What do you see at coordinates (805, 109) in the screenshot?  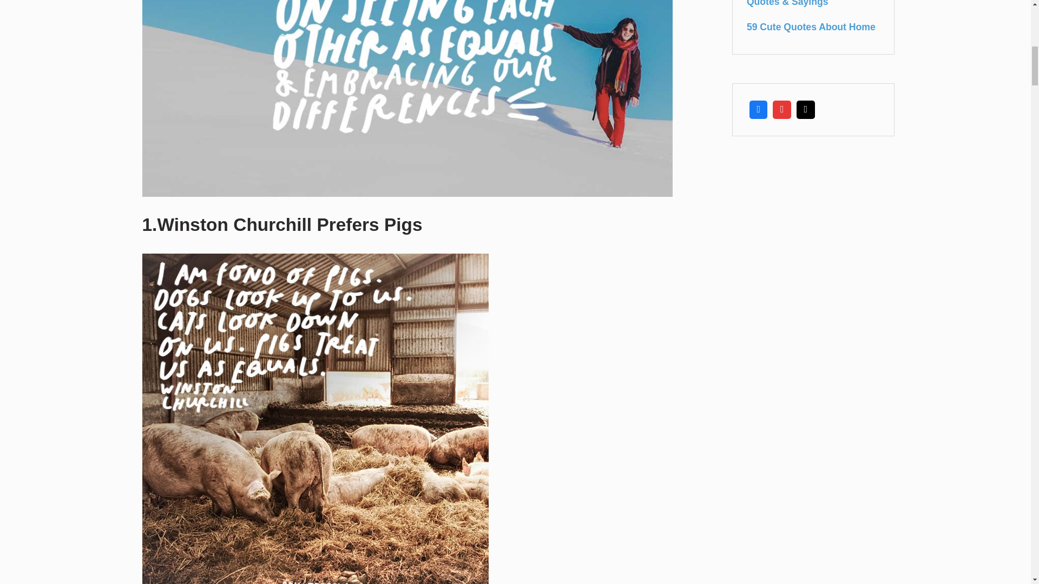 I see `Tiktok` at bounding box center [805, 109].